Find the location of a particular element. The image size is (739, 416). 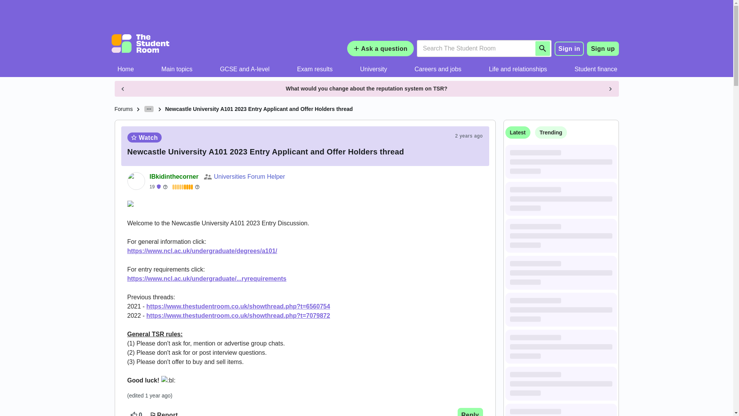

Sign in is located at coordinates (570, 48).